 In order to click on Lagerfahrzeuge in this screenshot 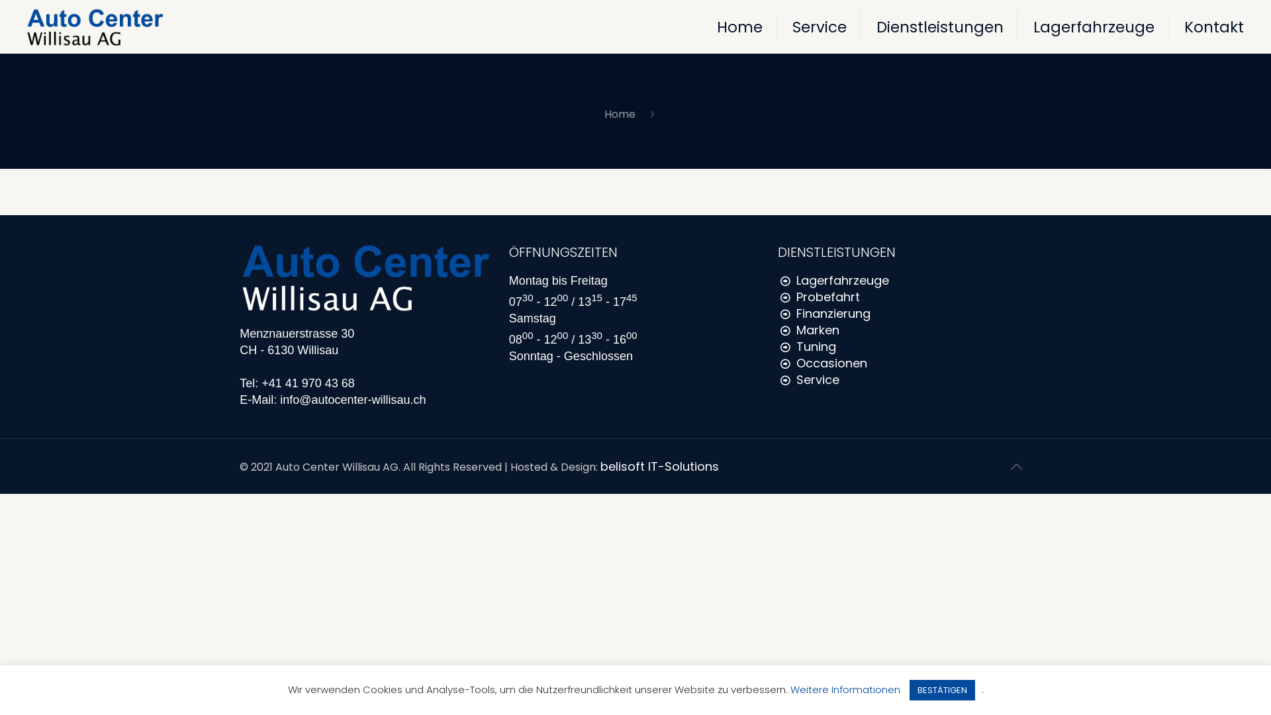, I will do `click(841, 281)`.